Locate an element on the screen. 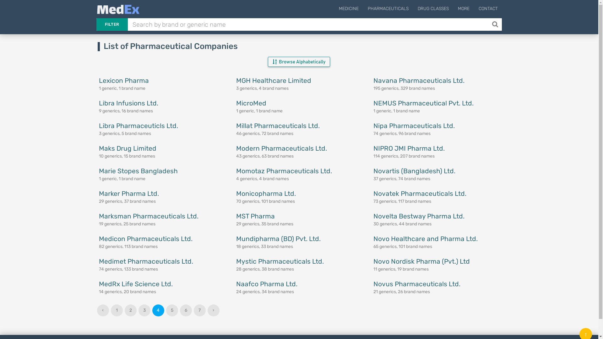 The height and width of the screenshot is (339, 603). MST Pharma is located at coordinates (256, 216).